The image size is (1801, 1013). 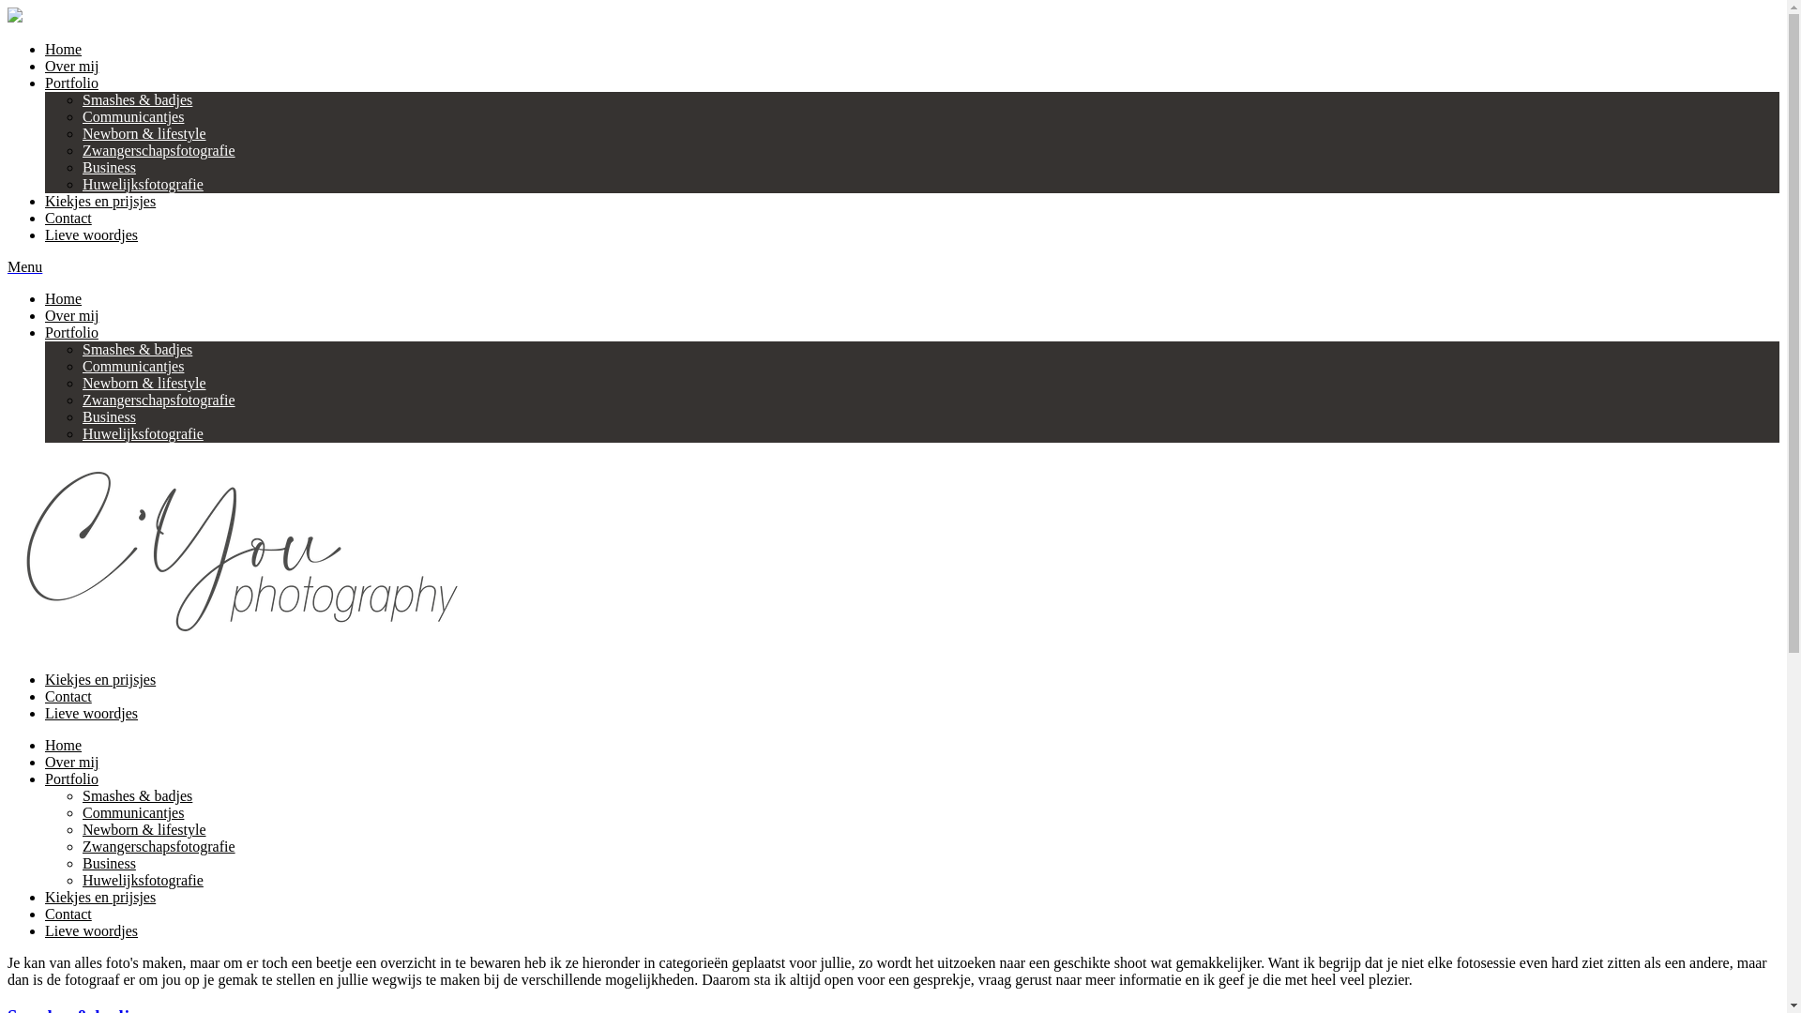 What do you see at coordinates (68, 218) in the screenshot?
I see `Contact` at bounding box center [68, 218].